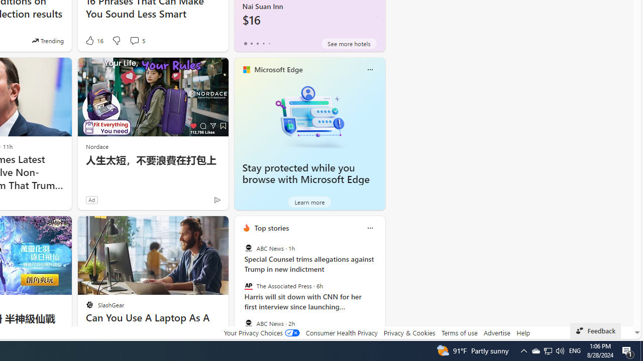  What do you see at coordinates (248, 286) in the screenshot?
I see `The Associated Press` at bounding box center [248, 286].